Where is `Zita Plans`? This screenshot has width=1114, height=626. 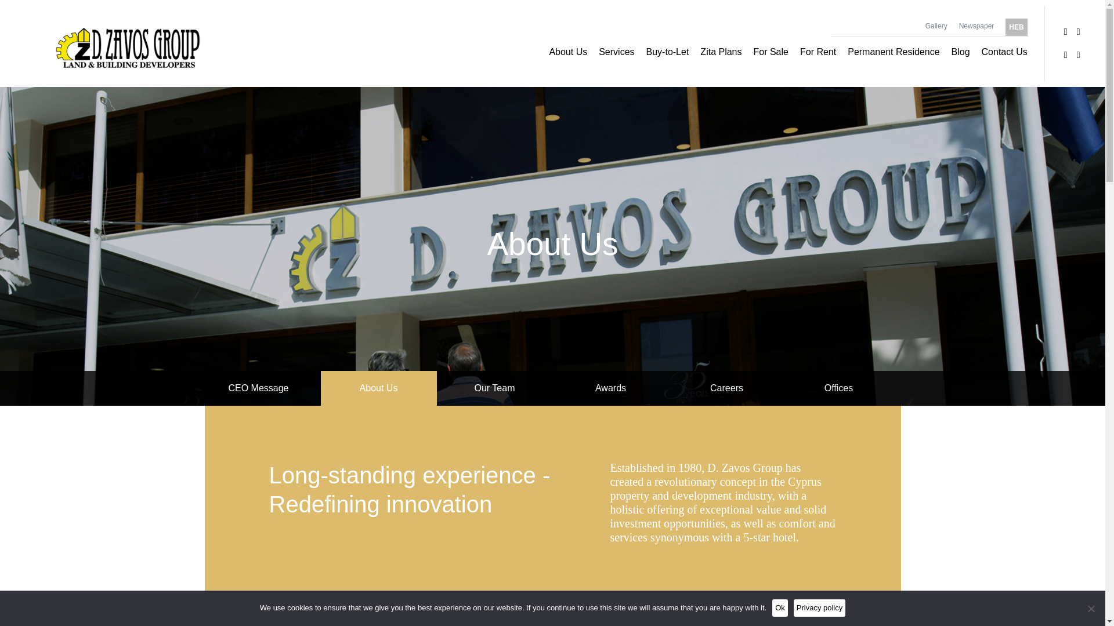 Zita Plans is located at coordinates (721, 52).